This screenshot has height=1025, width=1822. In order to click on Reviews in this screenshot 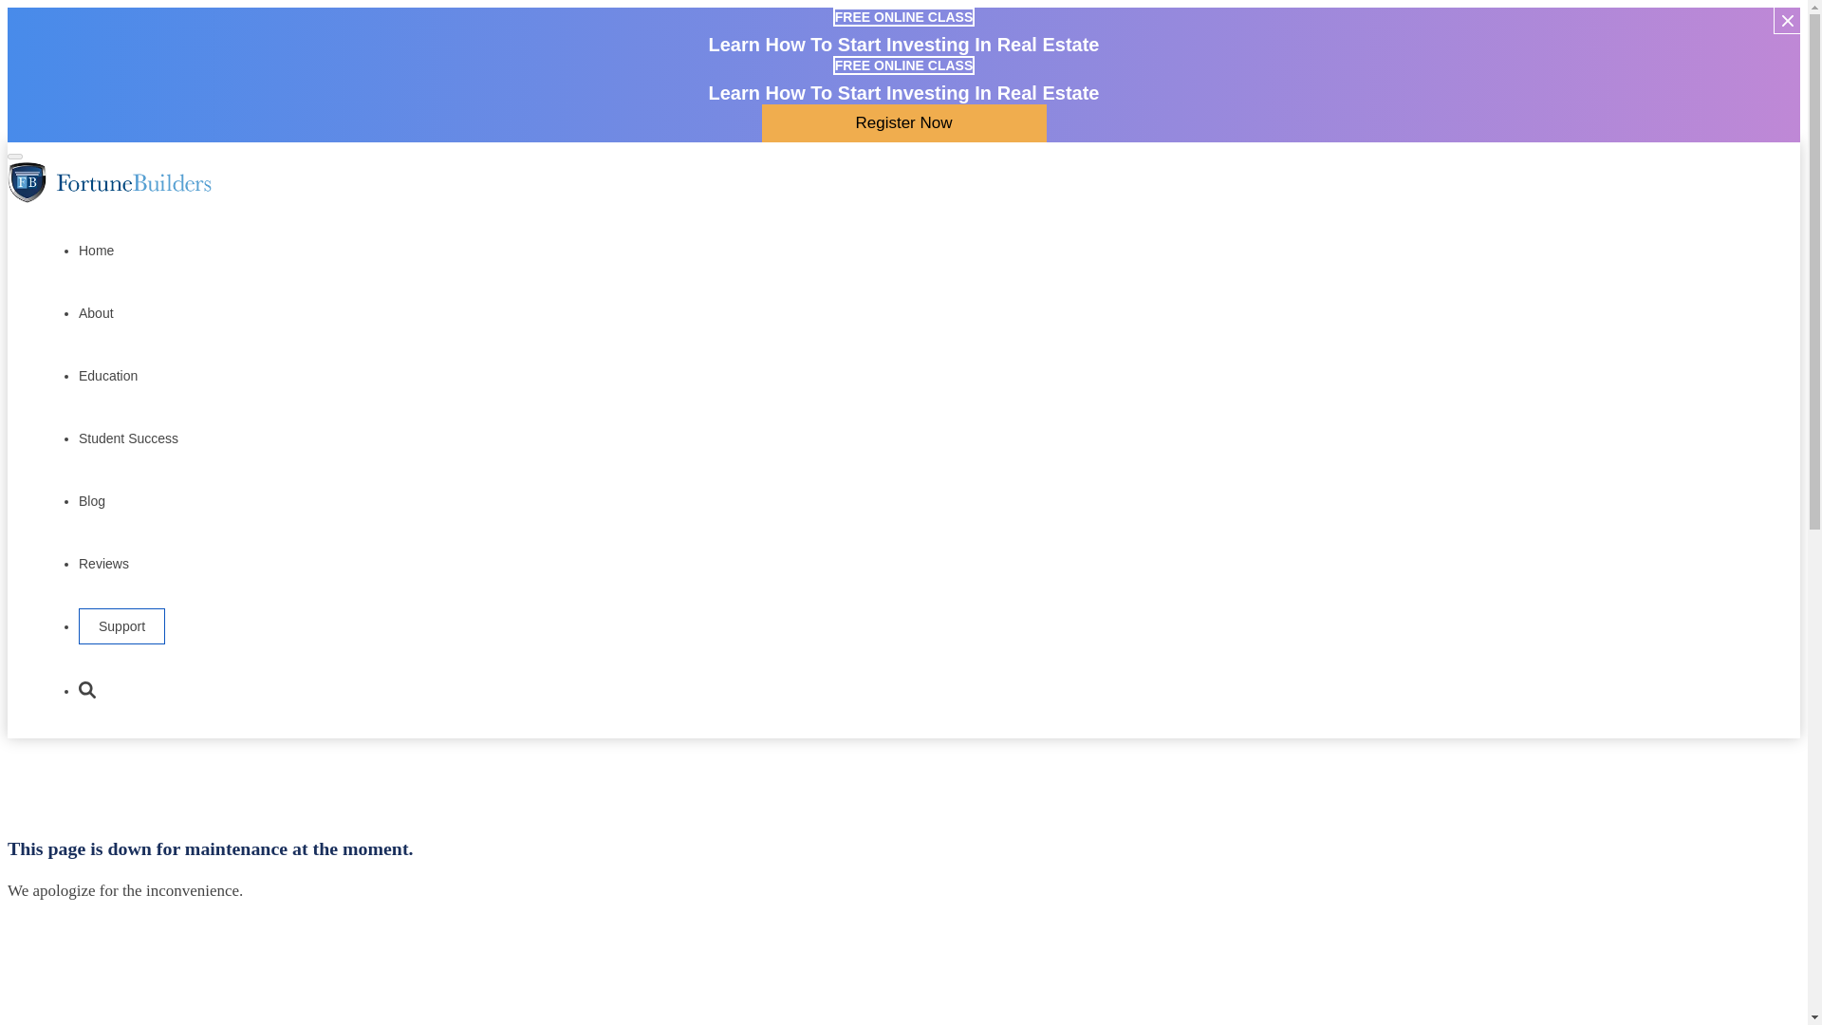, I will do `click(103, 560)`.